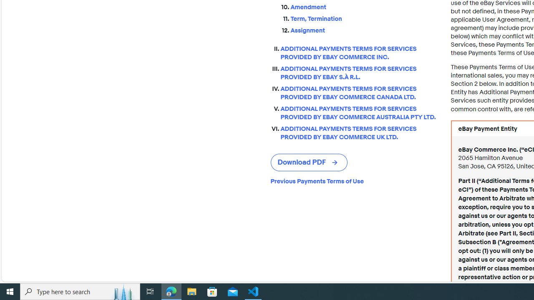 This screenshot has width=534, height=300. I want to click on Previous Payments Terms of Use, so click(354, 181).